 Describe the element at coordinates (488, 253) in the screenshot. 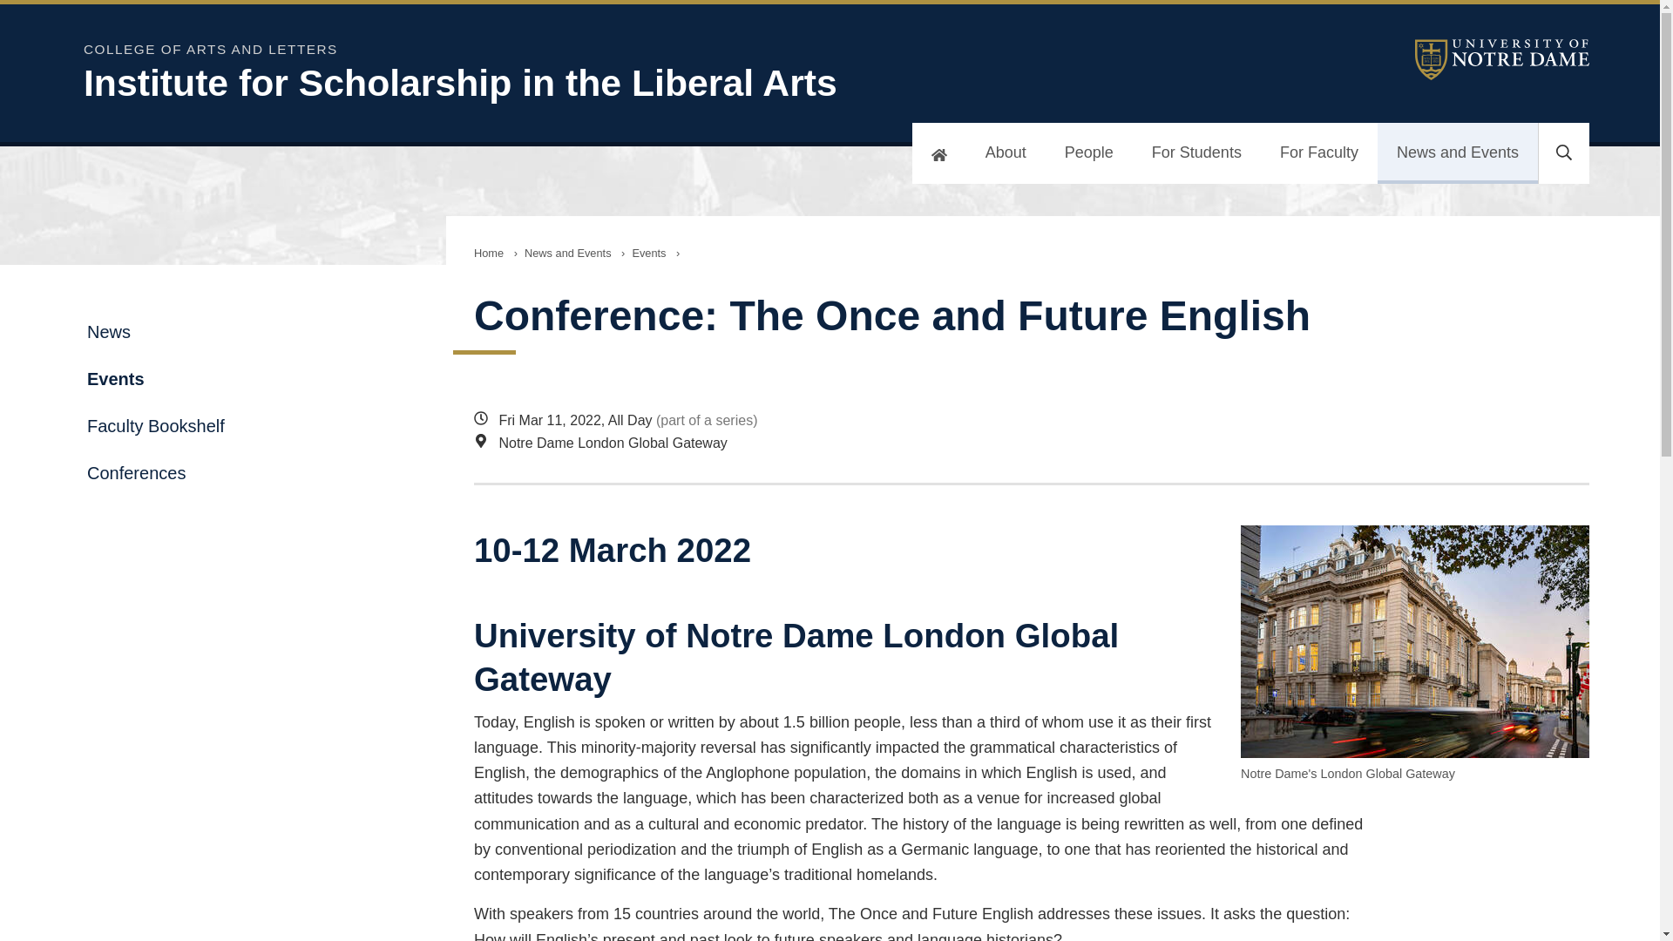

I see `Home` at that location.